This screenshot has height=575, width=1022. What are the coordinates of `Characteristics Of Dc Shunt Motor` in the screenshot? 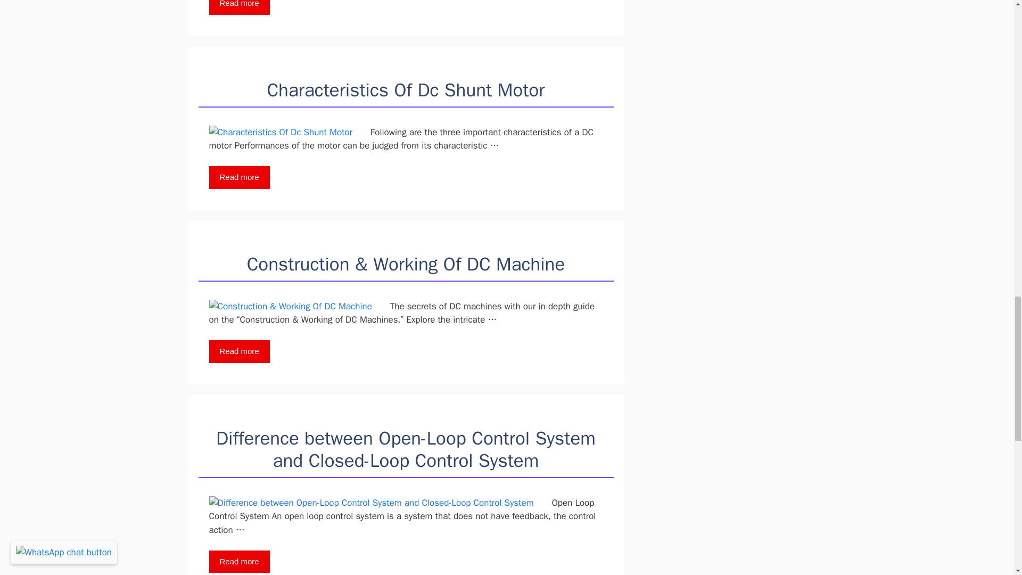 It's located at (238, 178).